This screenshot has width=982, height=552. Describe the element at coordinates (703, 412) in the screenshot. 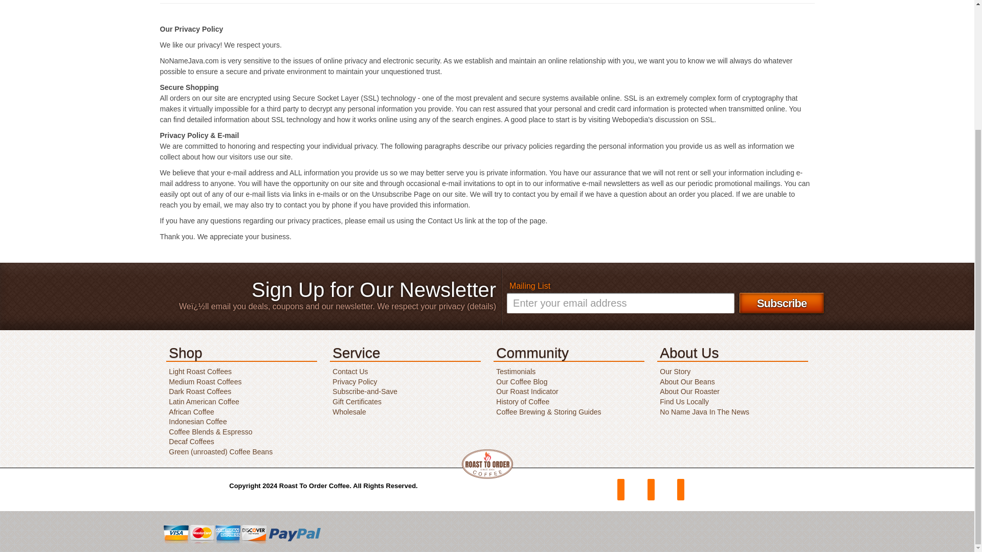

I see `No Name Java In The News` at that location.